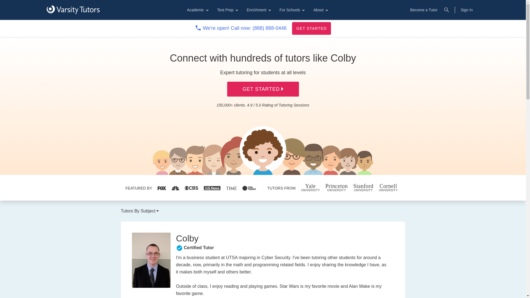  Describe the element at coordinates (197, 10) in the screenshot. I see `Academic` at that location.